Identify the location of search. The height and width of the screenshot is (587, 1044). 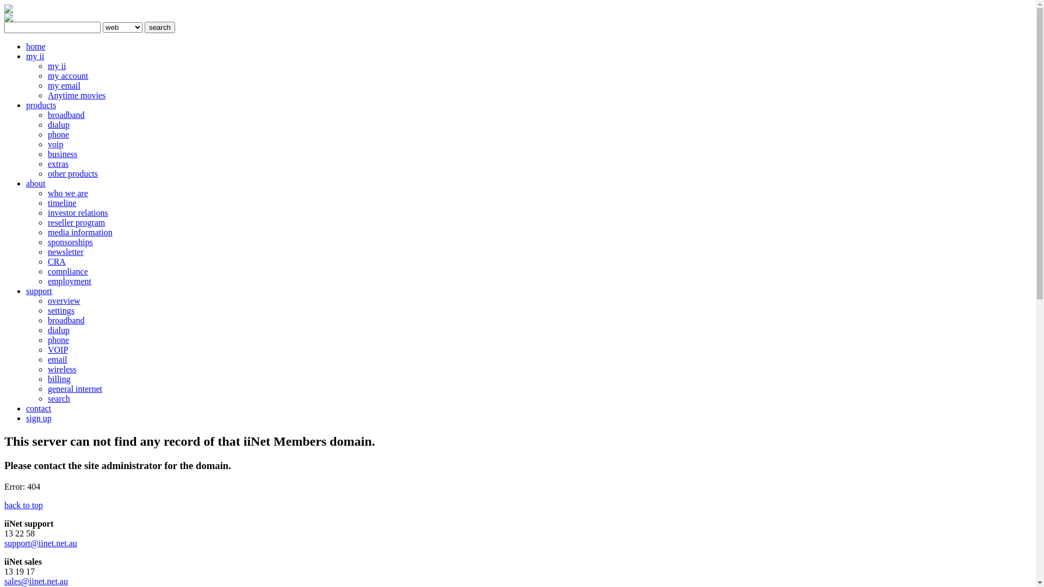
(160, 27).